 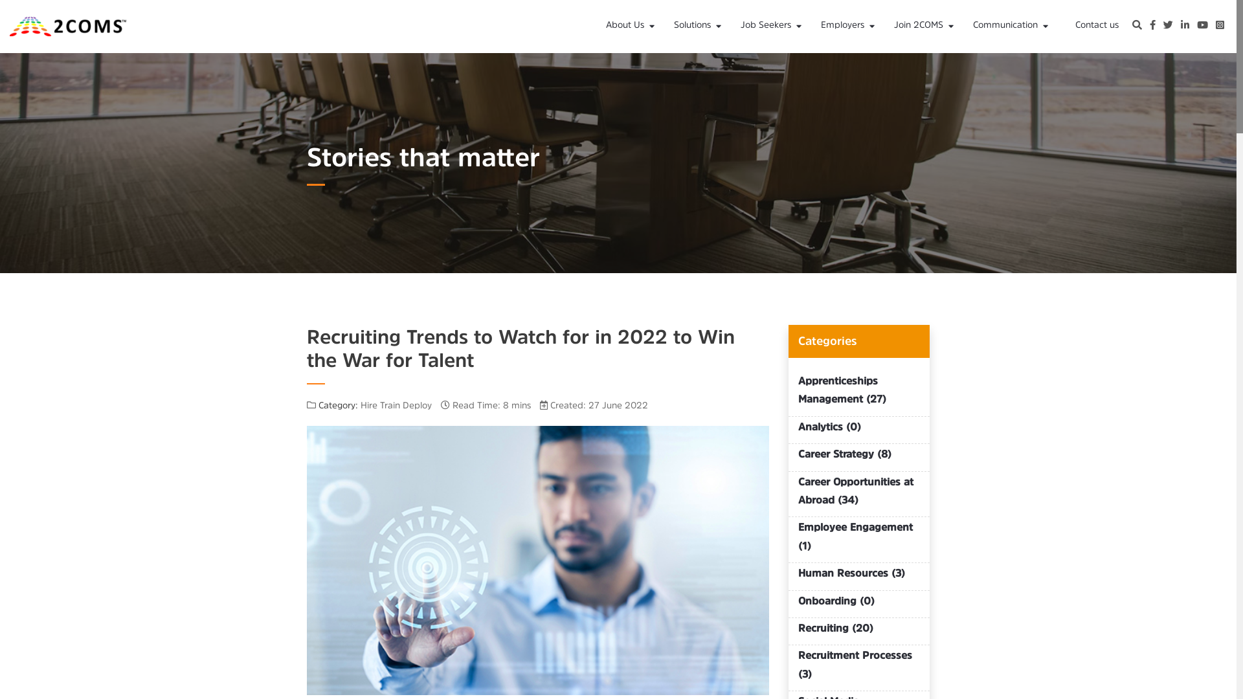 What do you see at coordinates (1062, 67) in the screenshot?
I see `Blog` at bounding box center [1062, 67].